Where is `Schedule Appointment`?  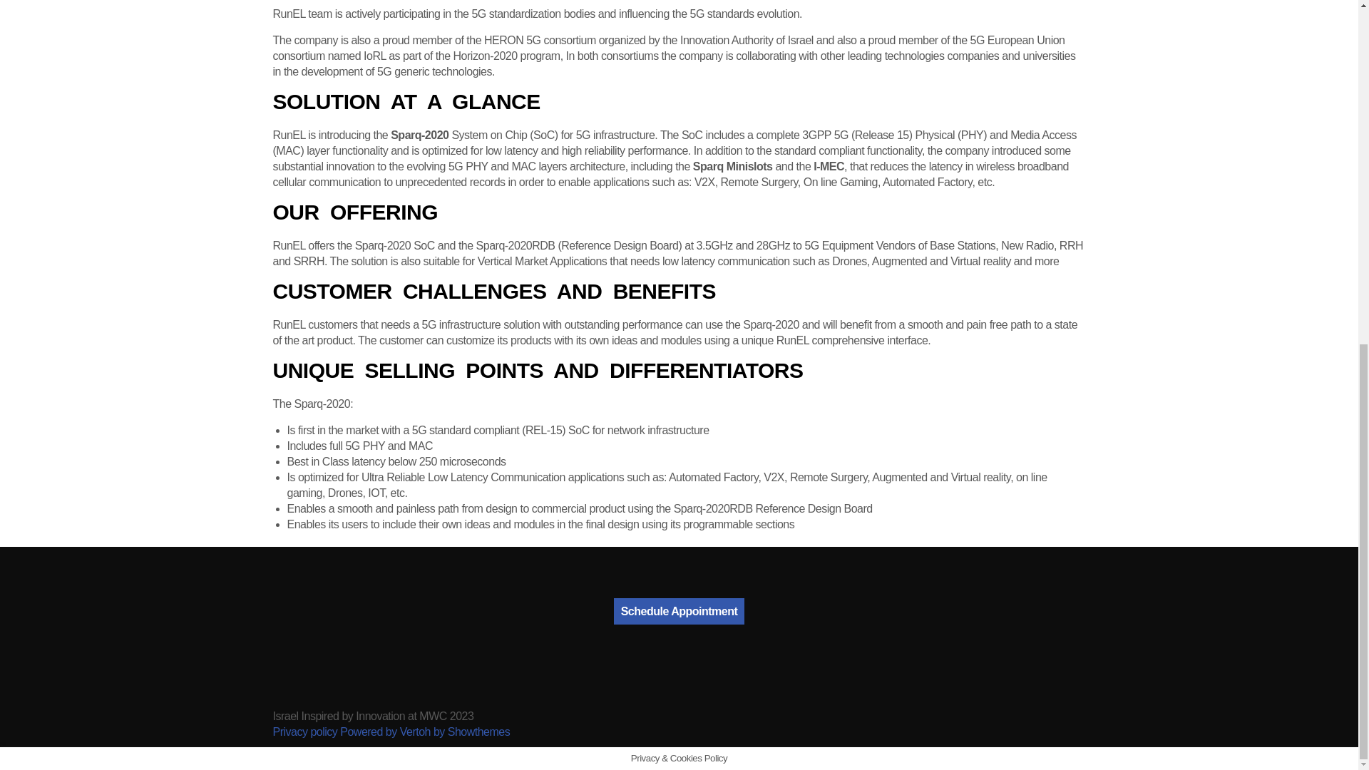 Schedule Appointment is located at coordinates (679, 611).